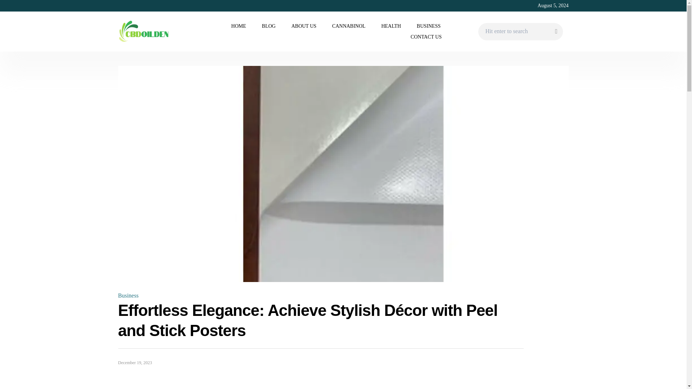 The image size is (692, 389). What do you see at coordinates (269, 26) in the screenshot?
I see `BLOG` at bounding box center [269, 26].